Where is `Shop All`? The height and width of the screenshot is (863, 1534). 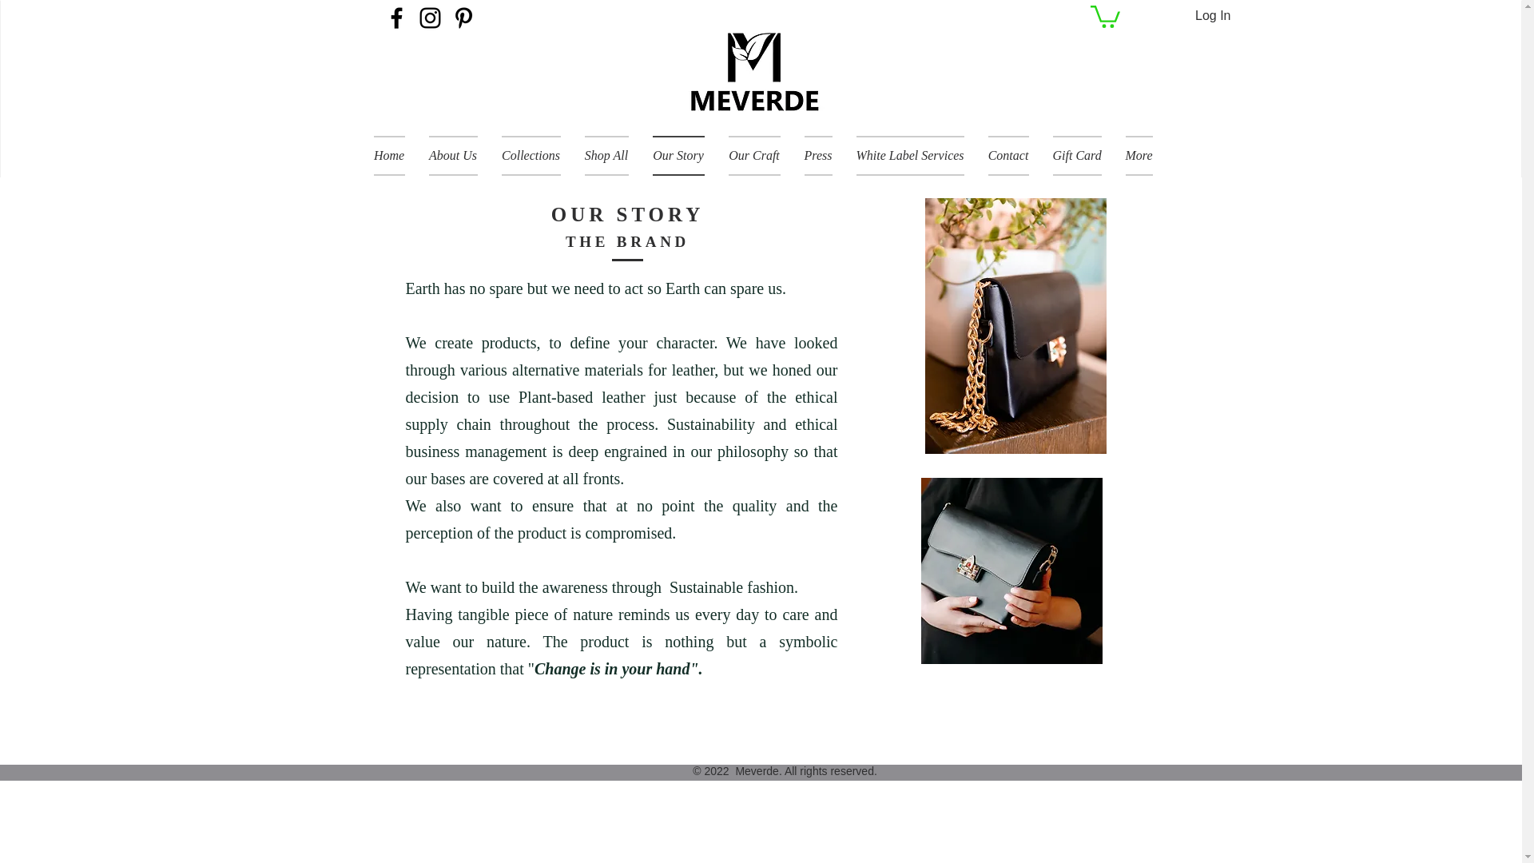 Shop All is located at coordinates (606, 155).